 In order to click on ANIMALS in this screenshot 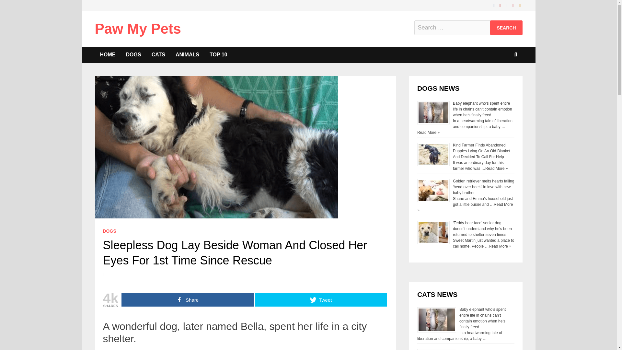, I will do `click(187, 54)`.